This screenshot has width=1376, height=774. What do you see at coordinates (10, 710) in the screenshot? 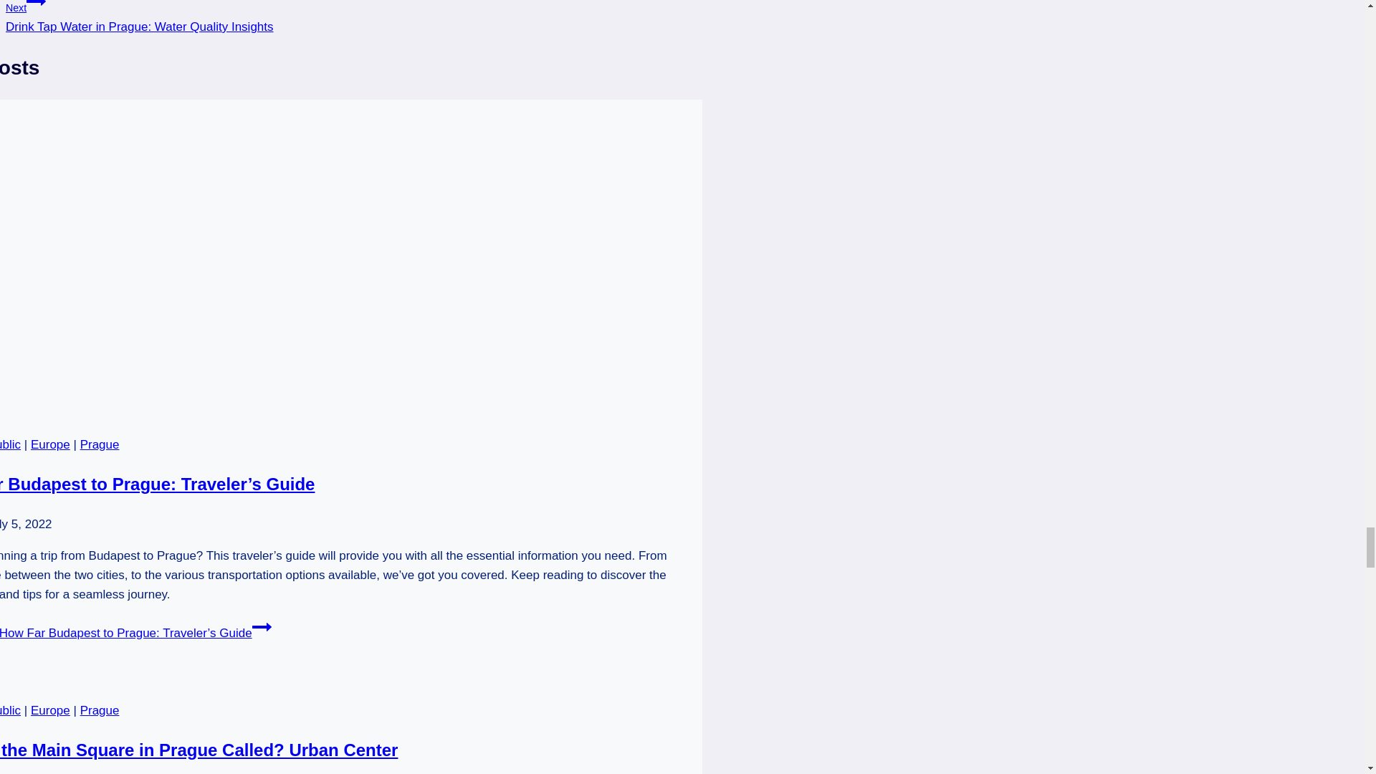
I see `Czech Republic` at bounding box center [10, 710].